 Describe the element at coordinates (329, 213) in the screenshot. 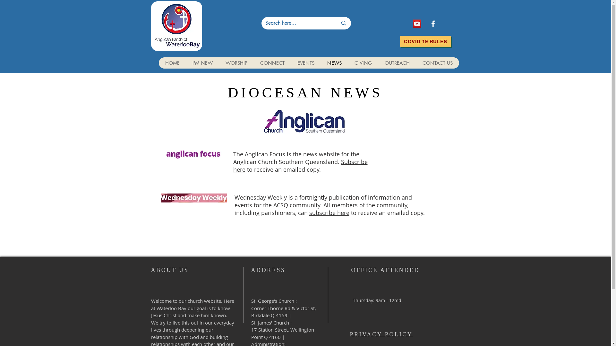

I see `subscribe here` at that location.